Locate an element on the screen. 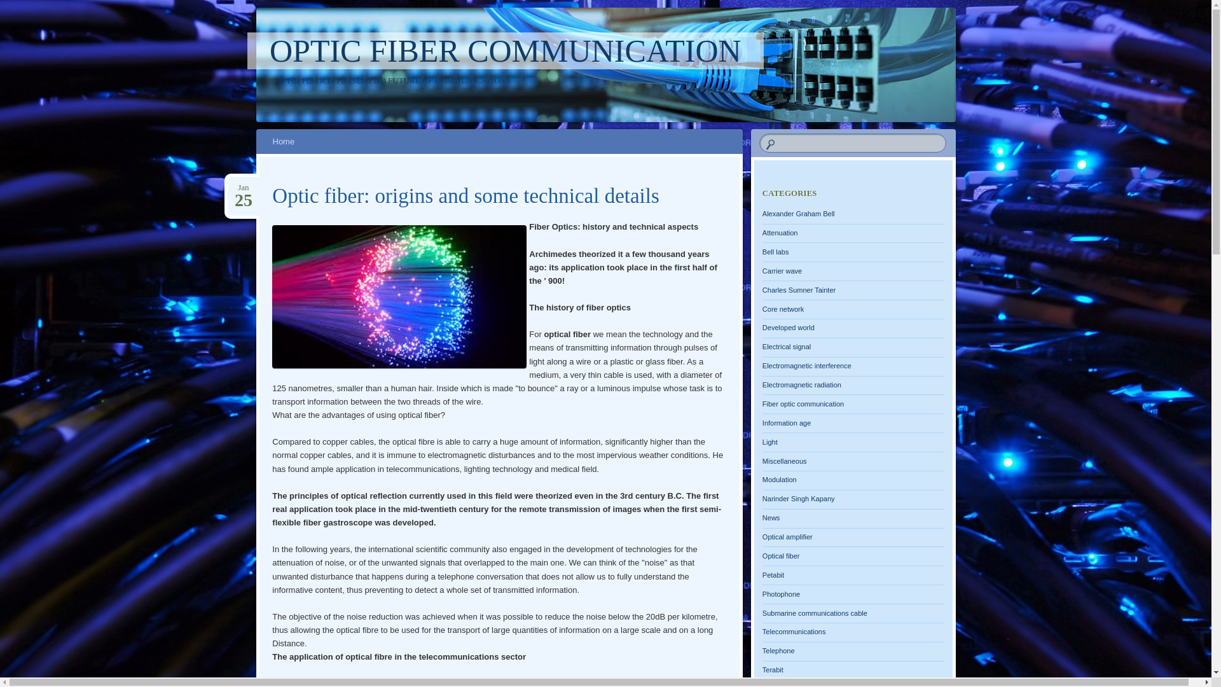  Electrical signal is located at coordinates (787, 347).